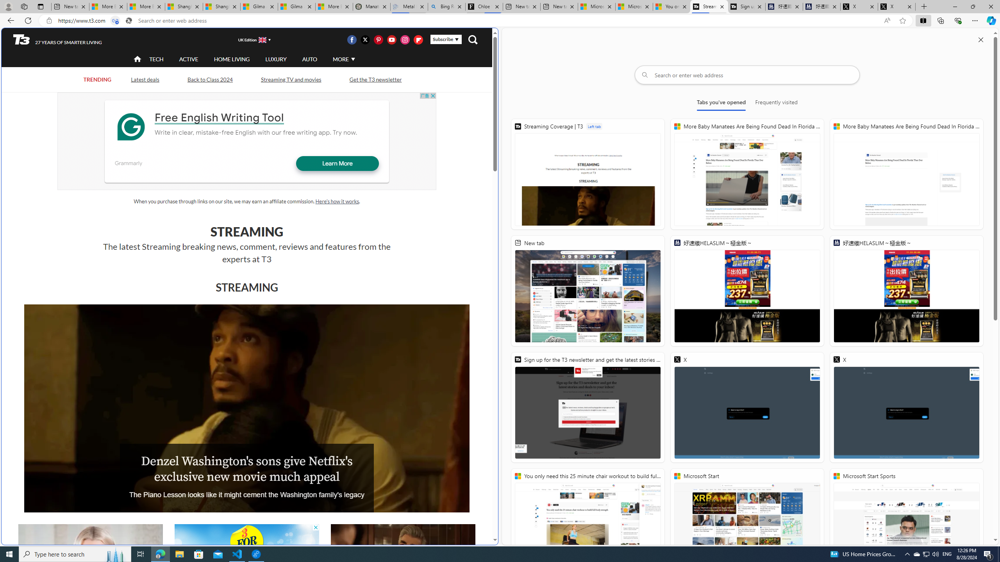  What do you see at coordinates (247, 408) in the screenshot?
I see `The Piano Lesson` at bounding box center [247, 408].